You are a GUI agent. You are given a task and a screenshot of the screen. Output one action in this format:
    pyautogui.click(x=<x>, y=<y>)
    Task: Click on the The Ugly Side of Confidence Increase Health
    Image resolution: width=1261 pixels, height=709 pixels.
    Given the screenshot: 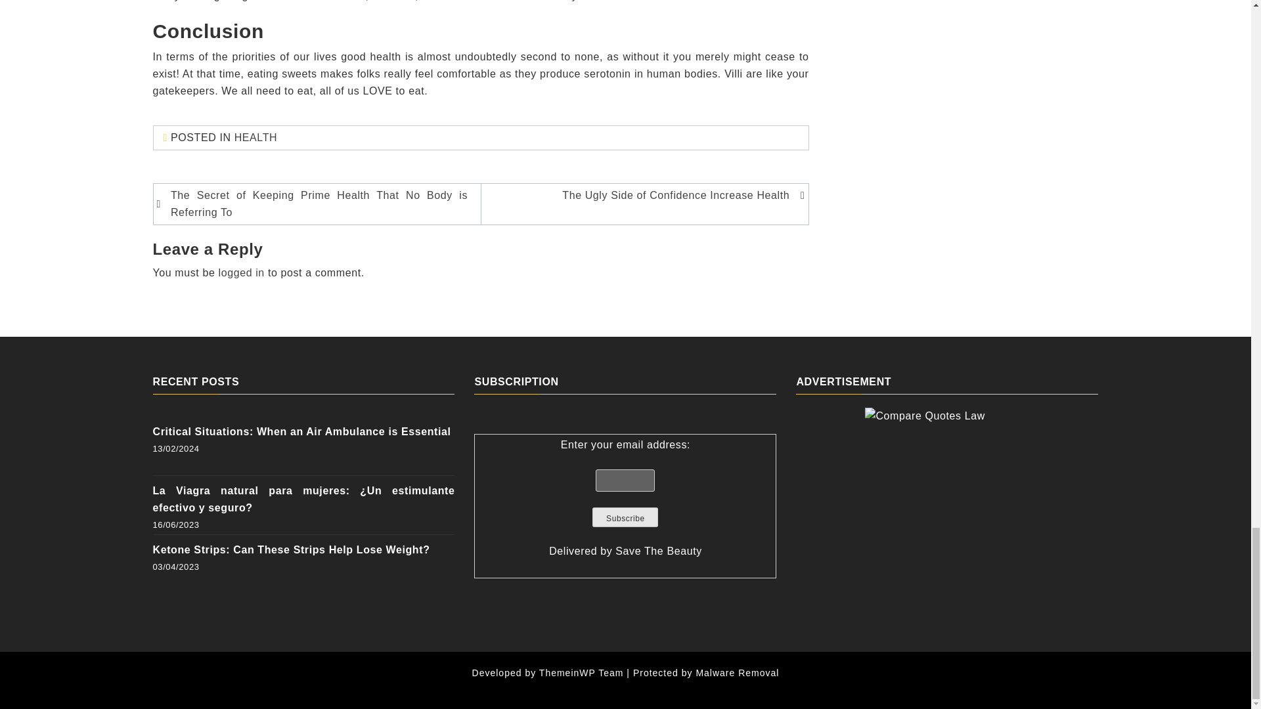 What is the action you would take?
    pyautogui.click(x=642, y=196)
    